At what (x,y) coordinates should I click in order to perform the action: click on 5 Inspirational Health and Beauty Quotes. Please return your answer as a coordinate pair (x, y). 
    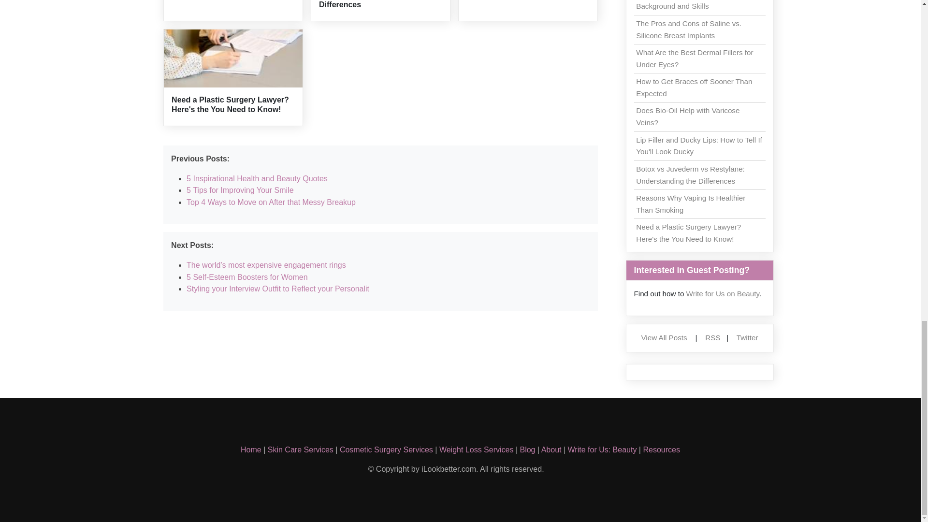
    Looking at the image, I should click on (257, 178).